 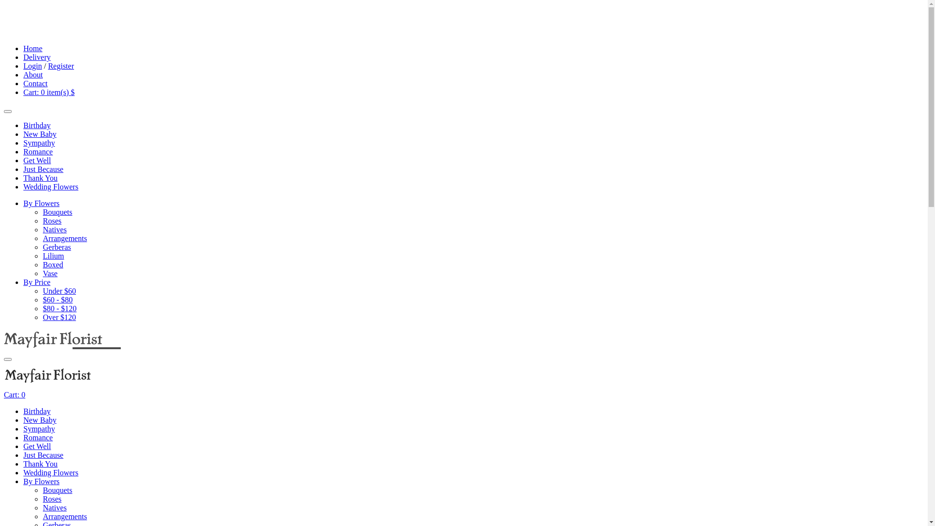 I want to click on Arrangements, so click(x=65, y=516).